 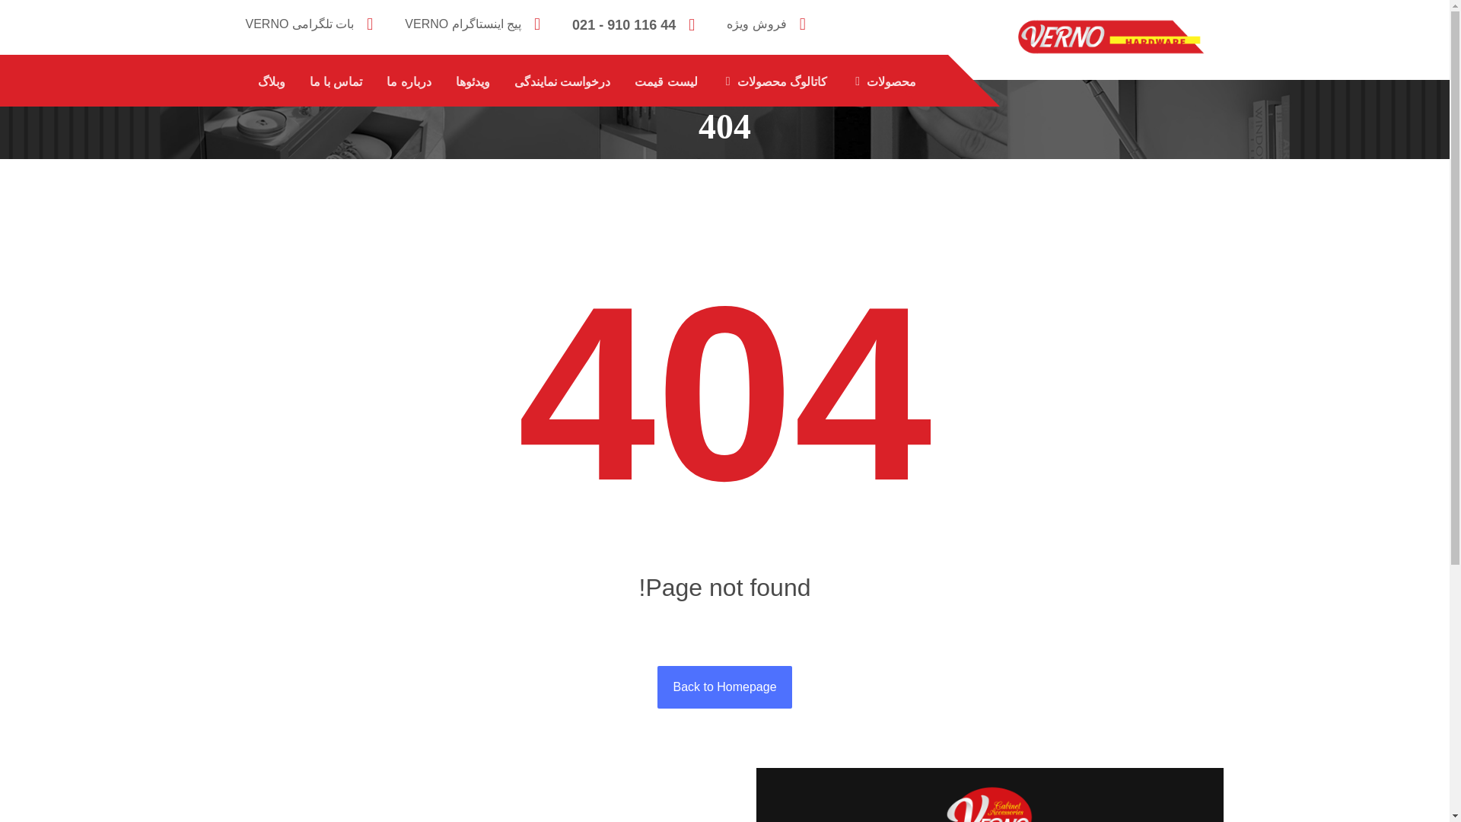 What do you see at coordinates (638, 23) in the screenshot?
I see `44 116 910 - 021` at bounding box center [638, 23].